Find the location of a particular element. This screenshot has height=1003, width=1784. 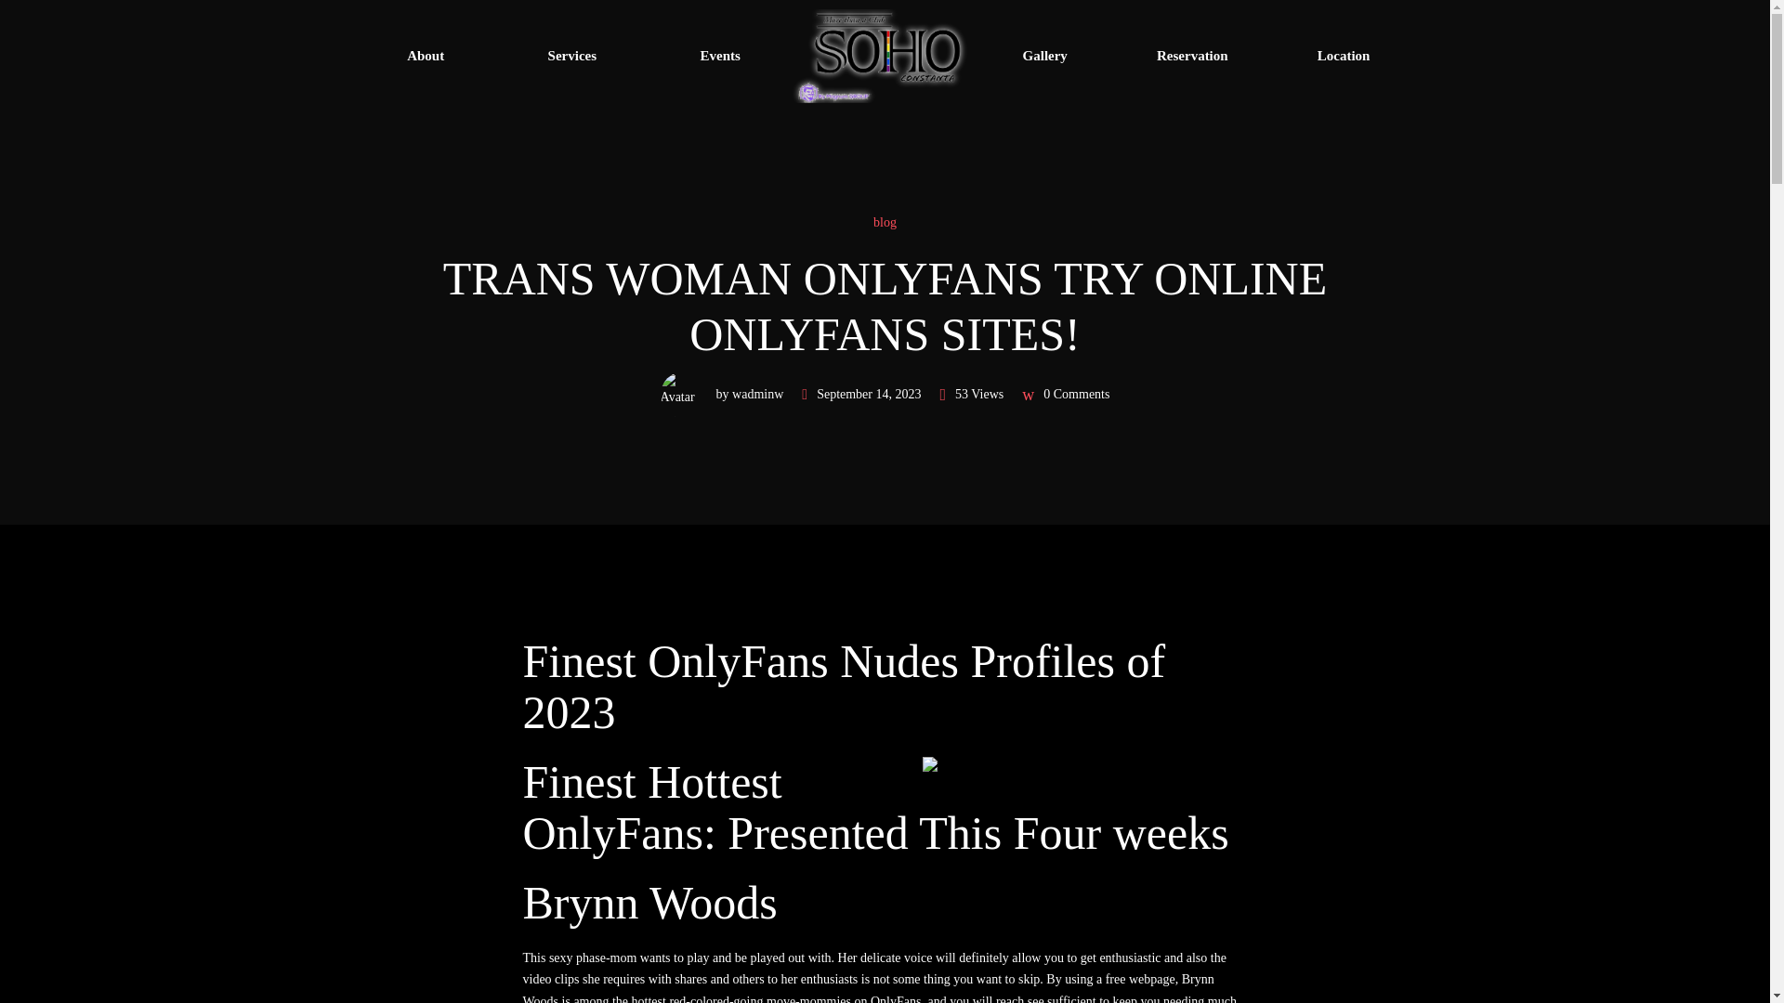

Services is located at coordinates (571, 56).